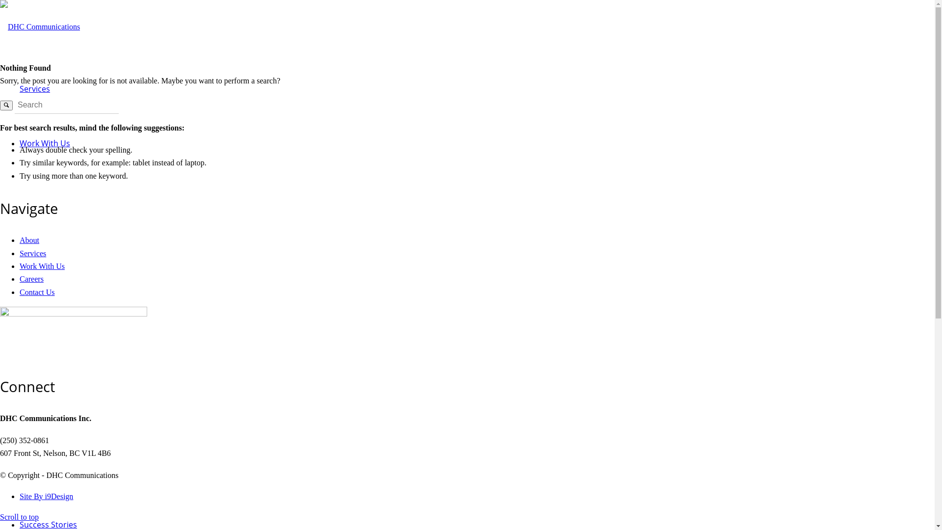 This screenshot has width=942, height=530. Describe the element at coordinates (48, 525) in the screenshot. I see `Success Stories` at that location.